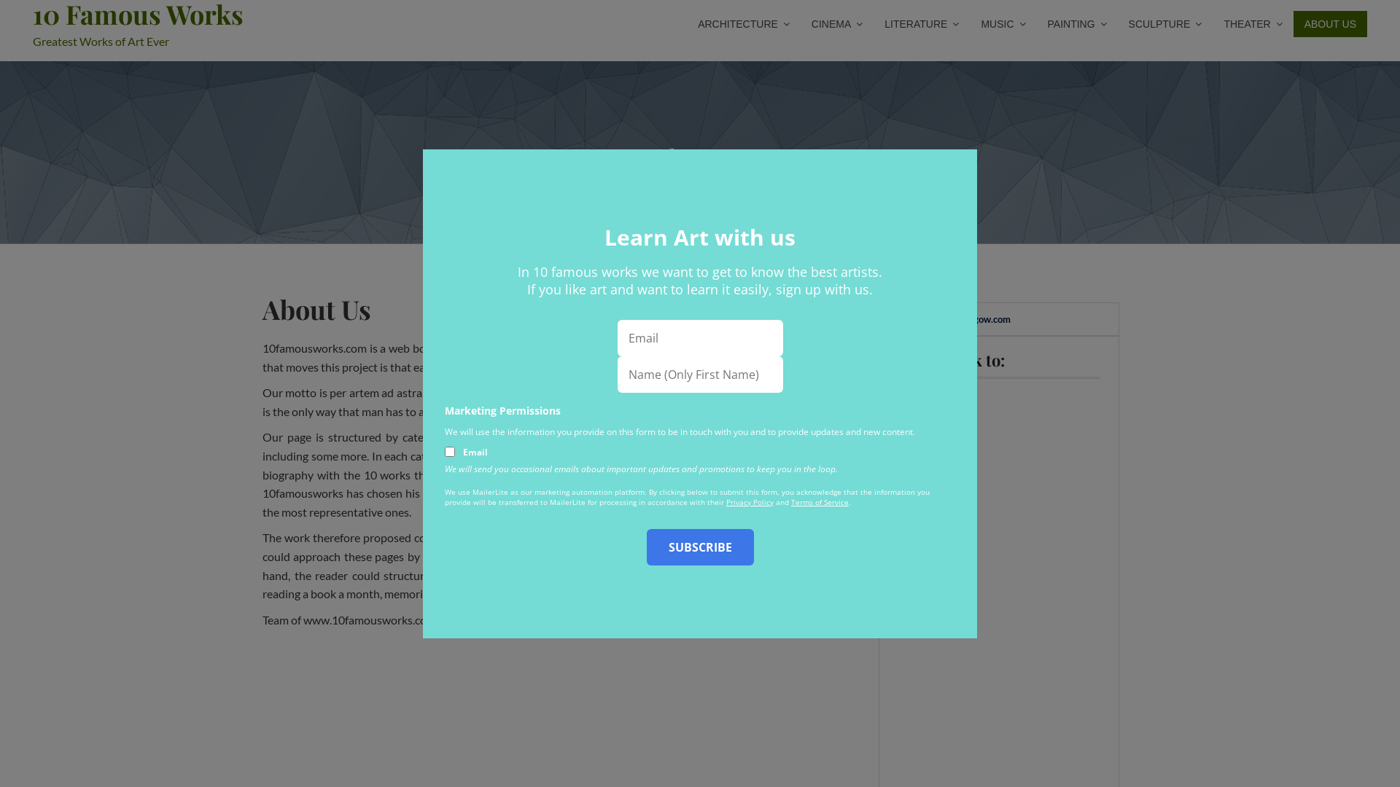  What do you see at coordinates (1162, 24) in the screenshot?
I see `SCULPTURE` at bounding box center [1162, 24].